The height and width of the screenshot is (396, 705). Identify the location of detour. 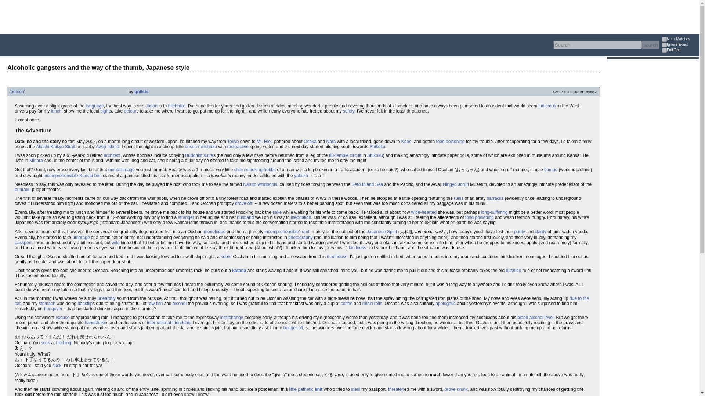
(130, 111).